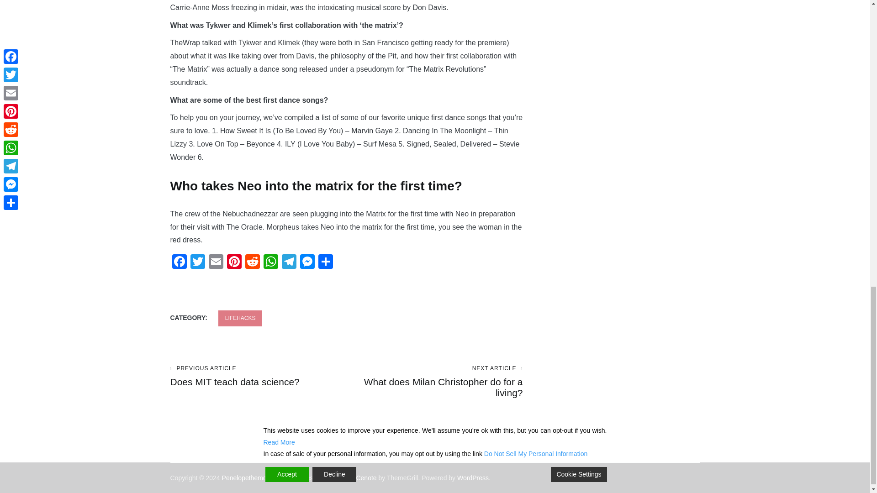 Image resolution: width=877 pixels, height=493 pixels. What do you see at coordinates (197, 263) in the screenshot?
I see `WhatsApp` at bounding box center [197, 263].